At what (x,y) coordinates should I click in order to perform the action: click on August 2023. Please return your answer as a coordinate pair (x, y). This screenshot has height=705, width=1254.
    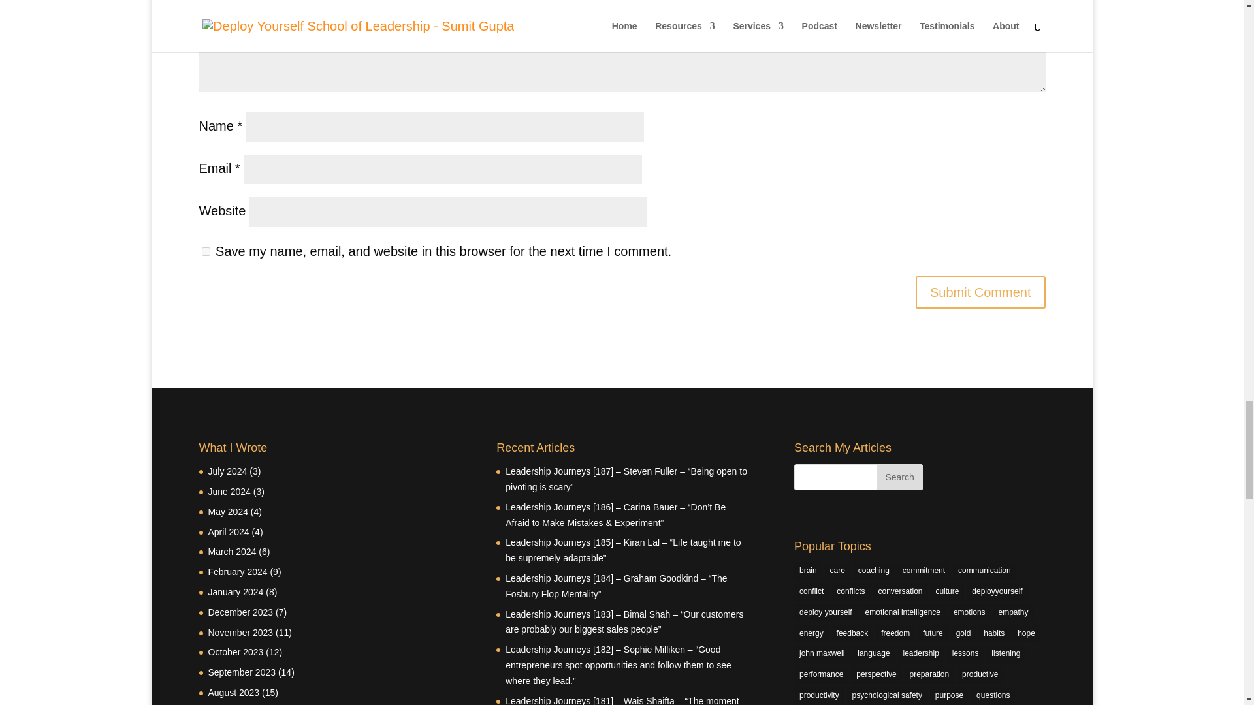
    Looking at the image, I should click on (234, 693).